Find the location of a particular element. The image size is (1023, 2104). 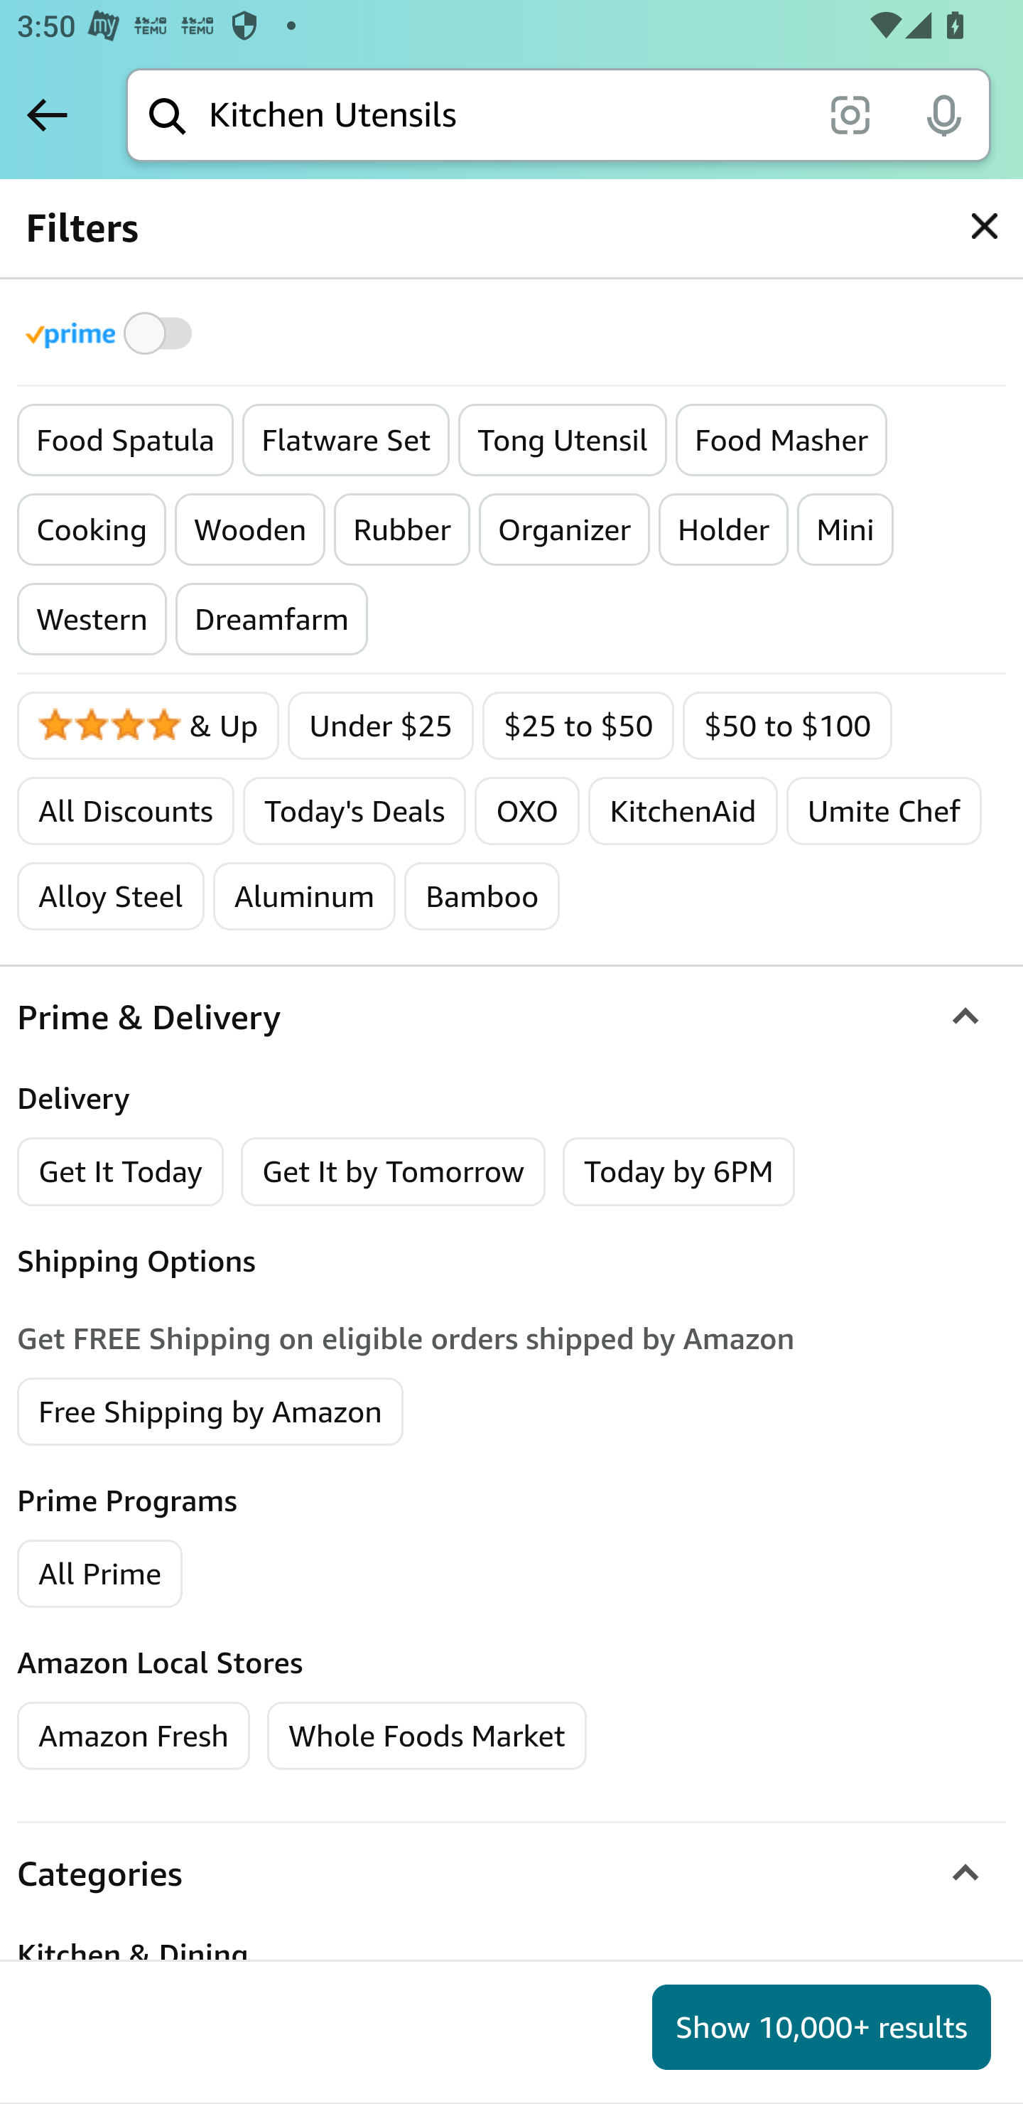

scan it is located at coordinates (850, 114).